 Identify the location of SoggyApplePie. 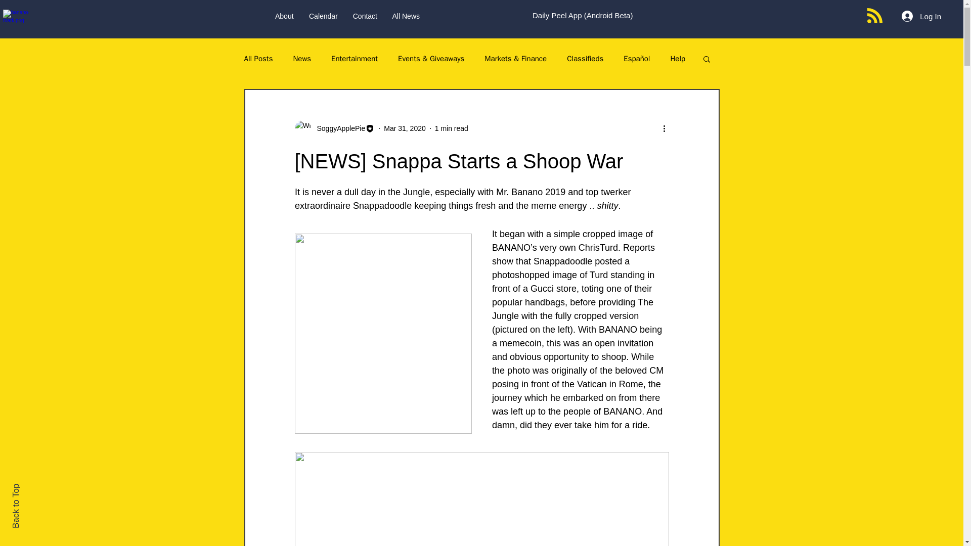
(334, 128).